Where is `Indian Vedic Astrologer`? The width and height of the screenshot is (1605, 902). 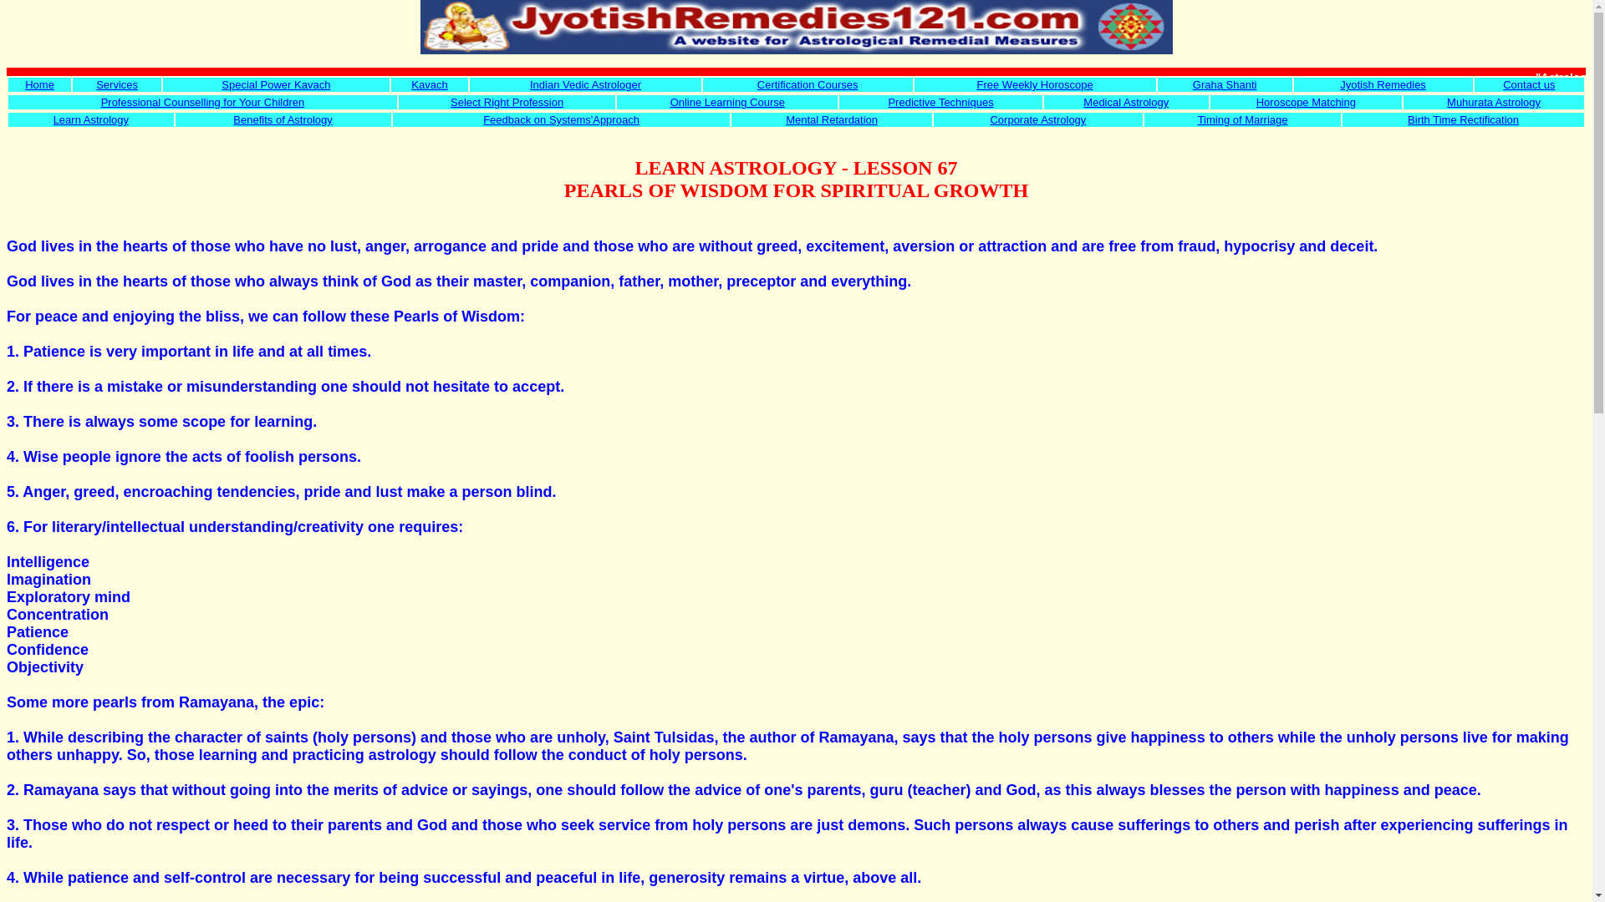 Indian Vedic Astrologer is located at coordinates (585, 84).